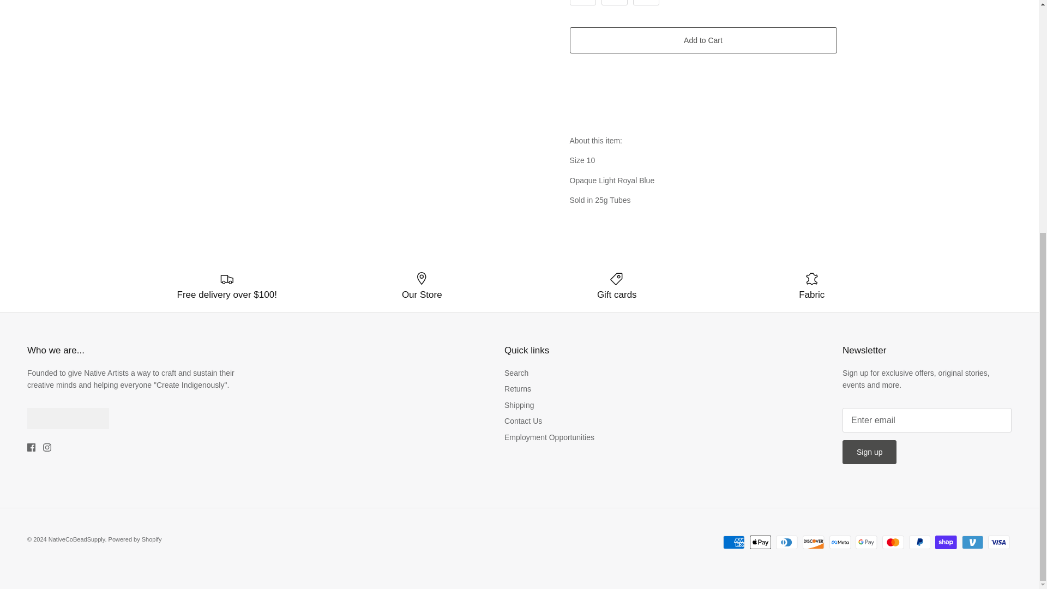  I want to click on Apple Pay, so click(760, 542).